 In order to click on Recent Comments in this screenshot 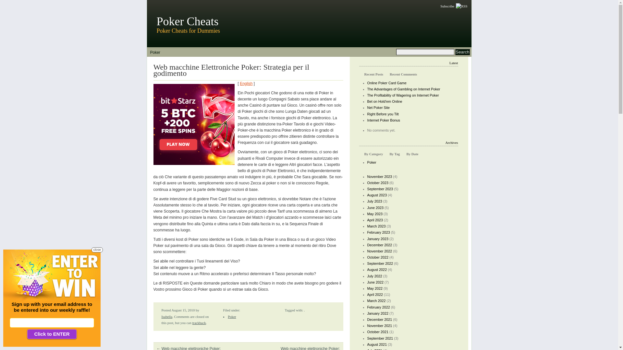, I will do `click(403, 74)`.